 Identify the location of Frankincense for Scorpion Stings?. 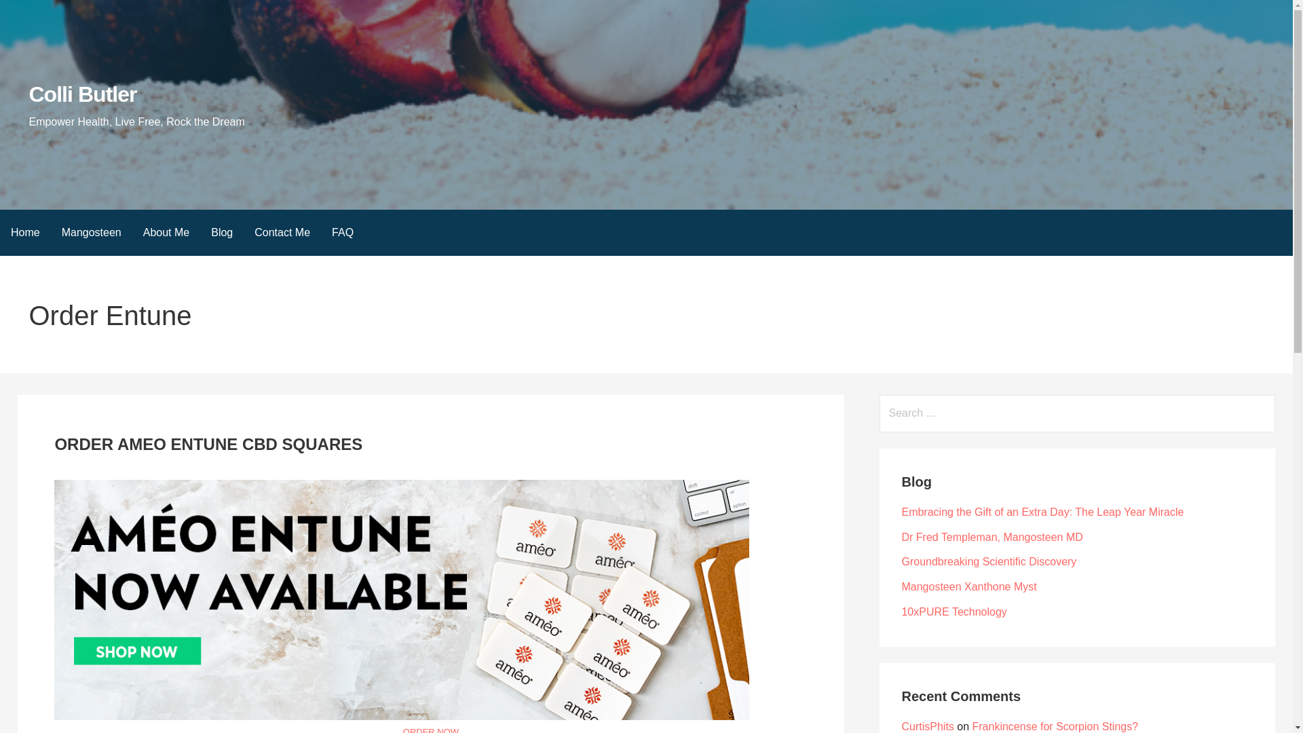
(1055, 726).